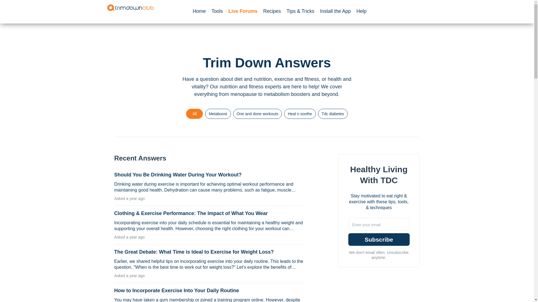 This screenshot has height=302, width=538. What do you see at coordinates (243, 11) in the screenshot?
I see `Live Forums` at bounding box center [243, 11].